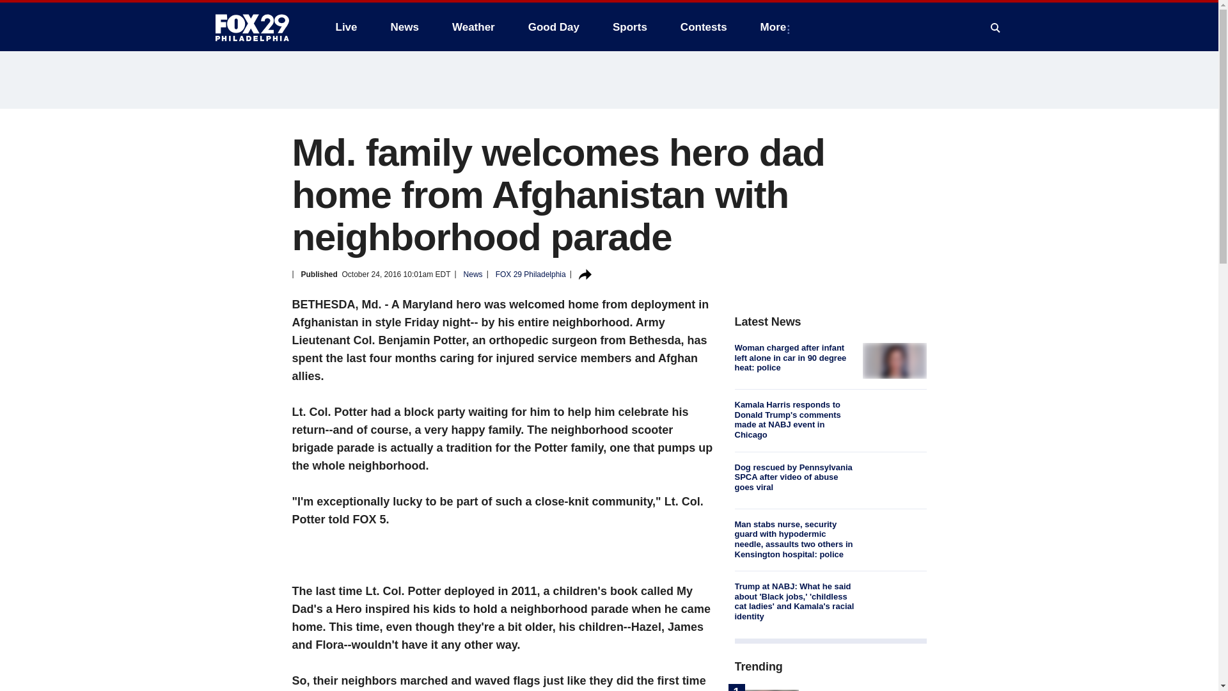 The image size is (1228, 691). I want to click on Contests, so click(704, 27).